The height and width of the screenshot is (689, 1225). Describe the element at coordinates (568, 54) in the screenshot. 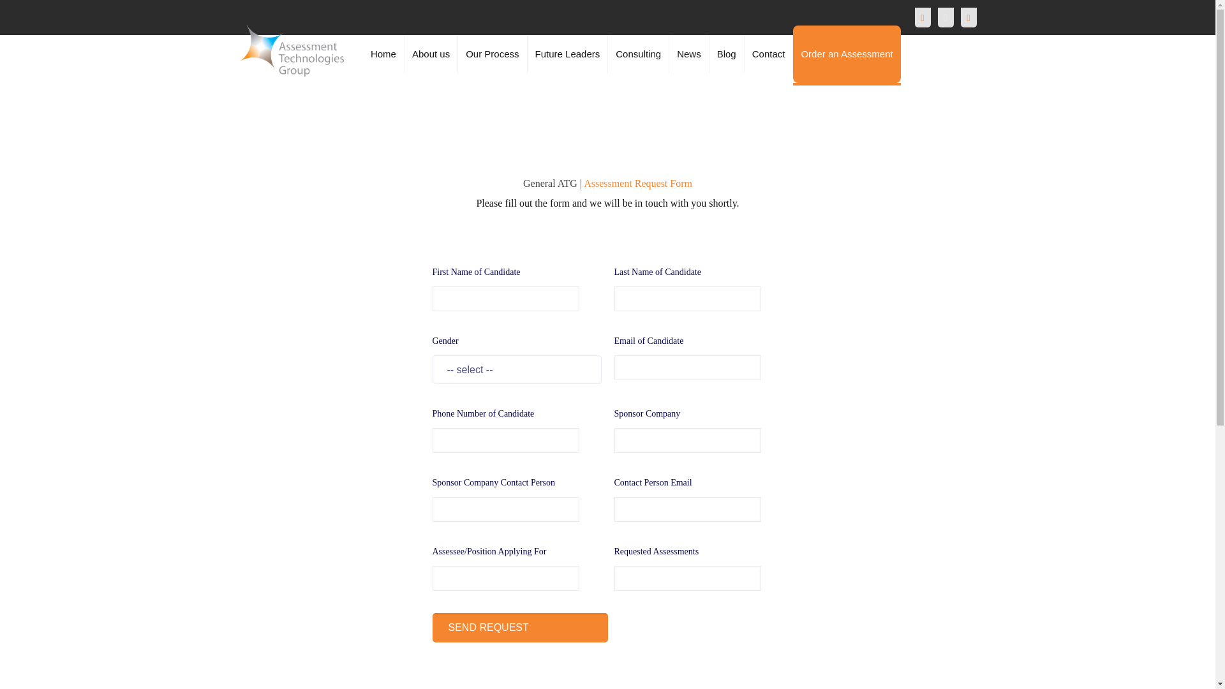

I see `Future Leaders` at that location.